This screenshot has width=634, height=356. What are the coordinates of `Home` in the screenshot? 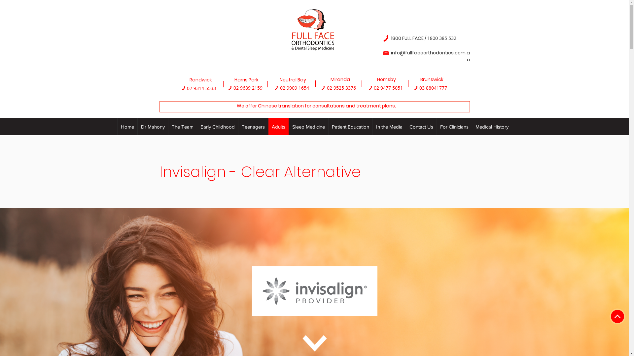 It's located at (127, 127).